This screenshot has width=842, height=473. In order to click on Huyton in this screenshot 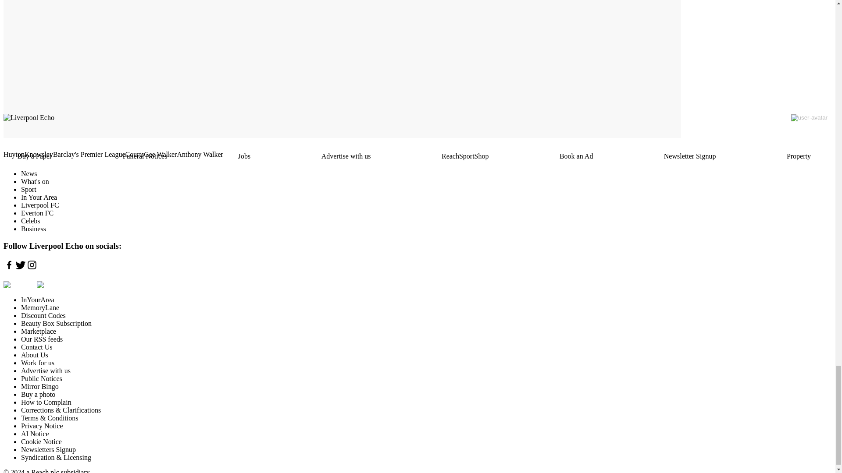, I will do `click(14, 154)`.